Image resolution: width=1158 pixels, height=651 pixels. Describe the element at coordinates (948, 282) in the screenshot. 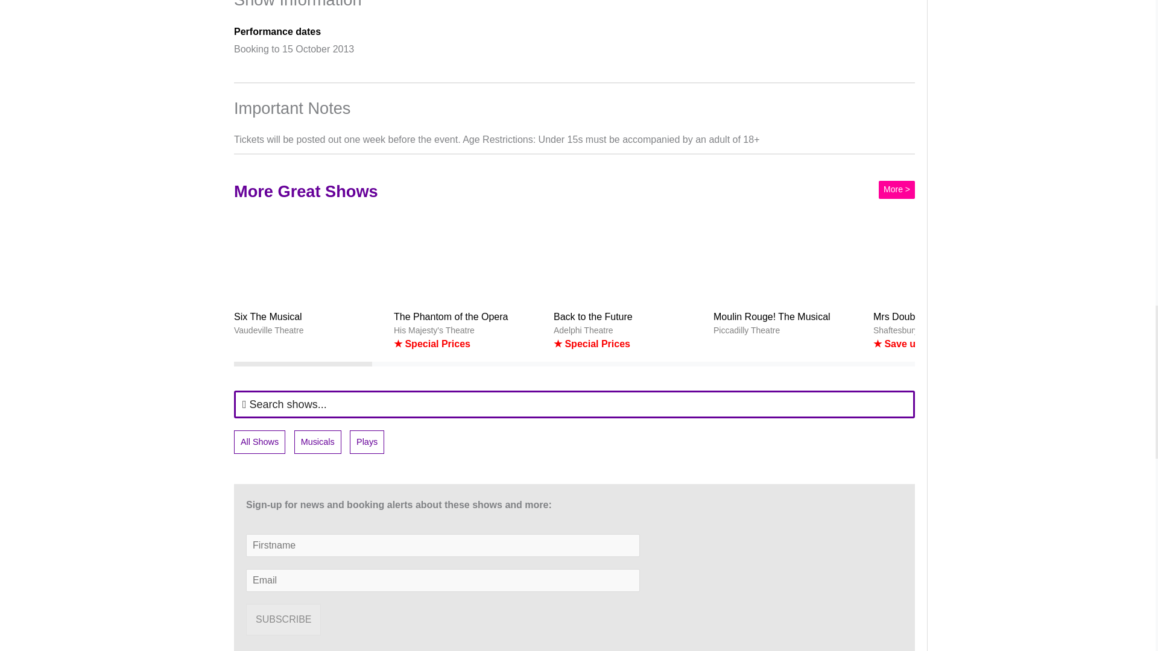

I see `Mrs Doubtfire The Musical Tickets` at that location.